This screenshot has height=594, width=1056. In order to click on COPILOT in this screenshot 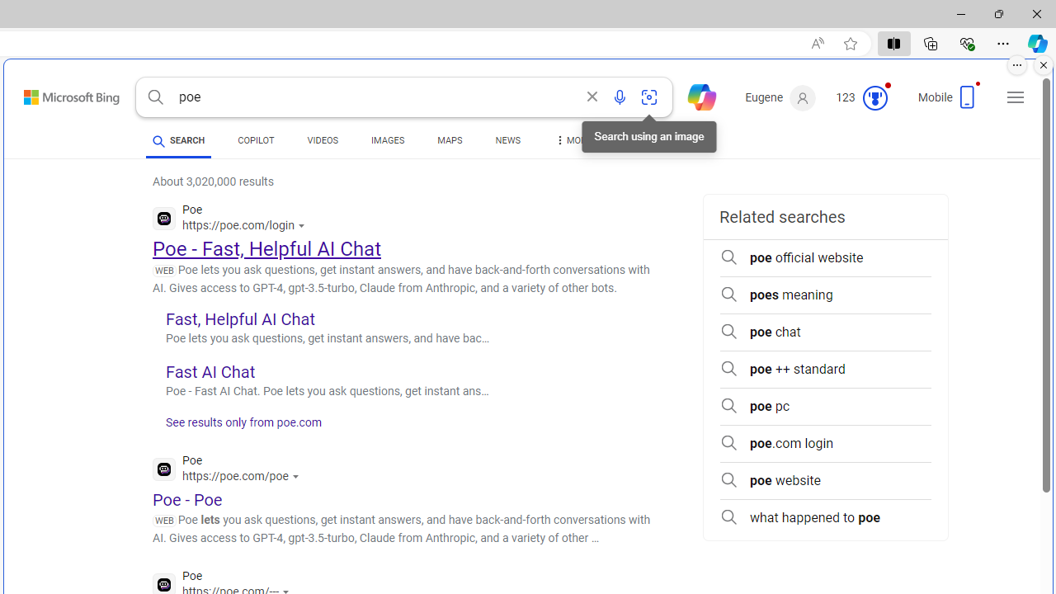, I will do `click(256, 144)`.